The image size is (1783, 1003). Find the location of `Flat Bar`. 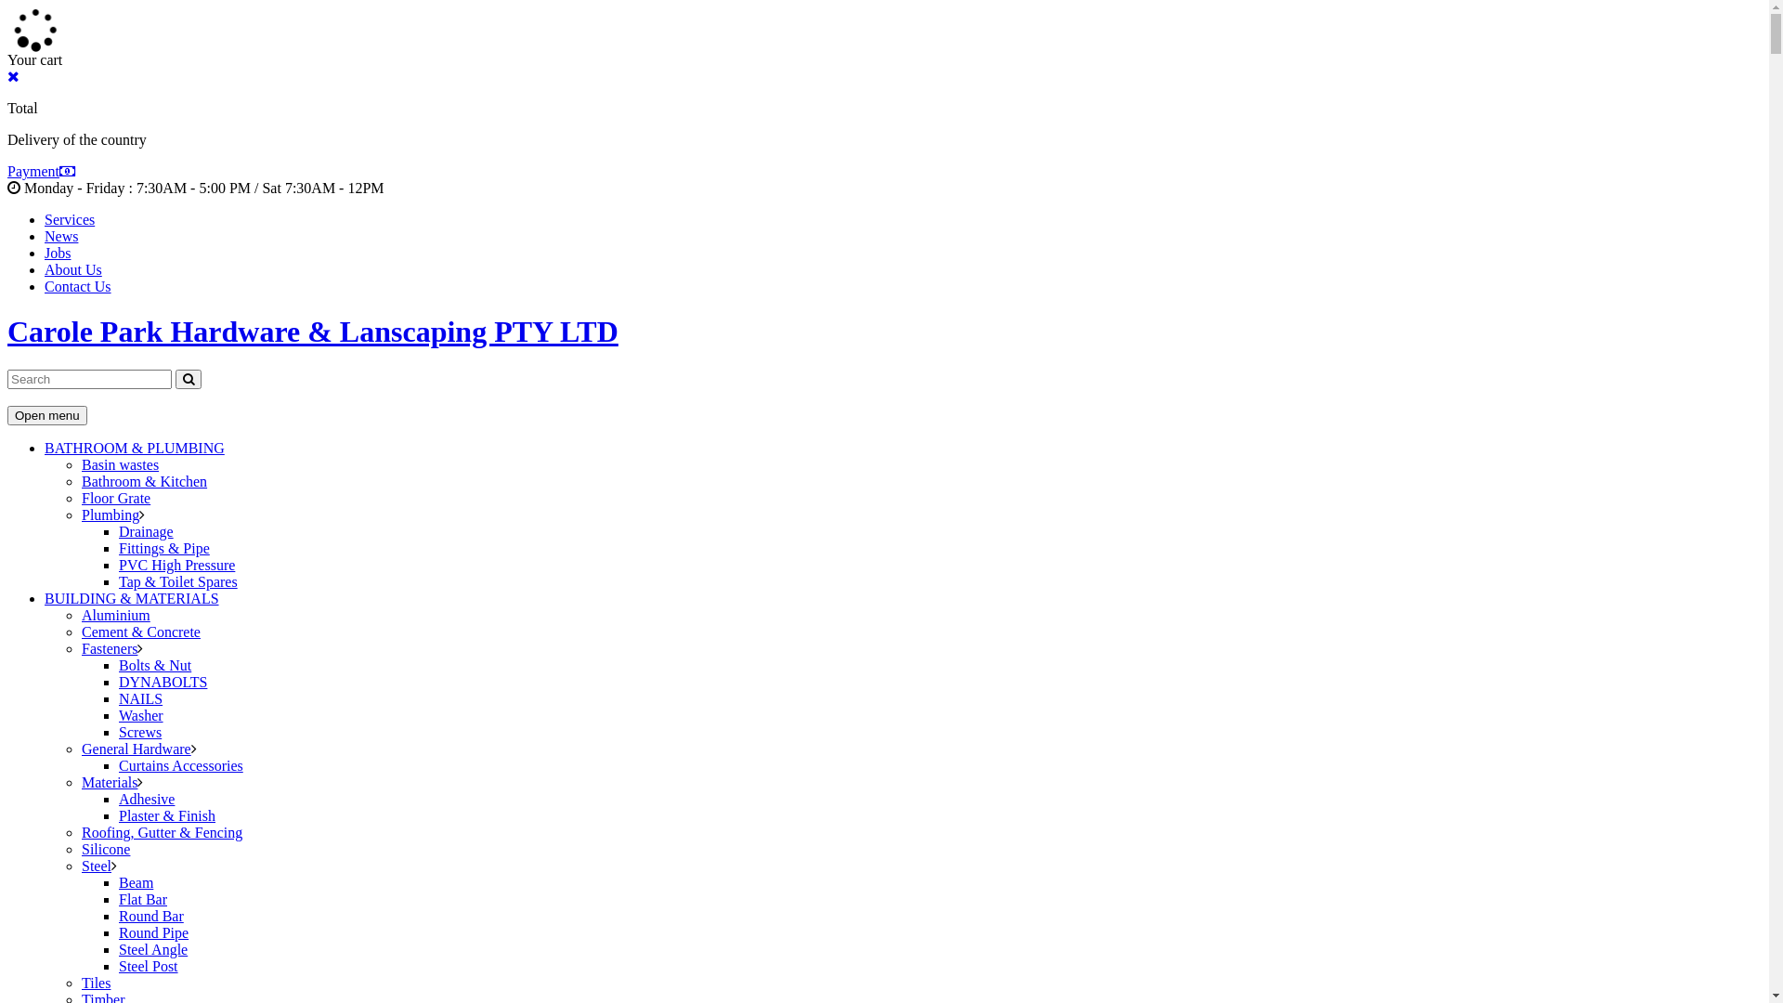

Flat Bar is located at coordinates (143, 899).